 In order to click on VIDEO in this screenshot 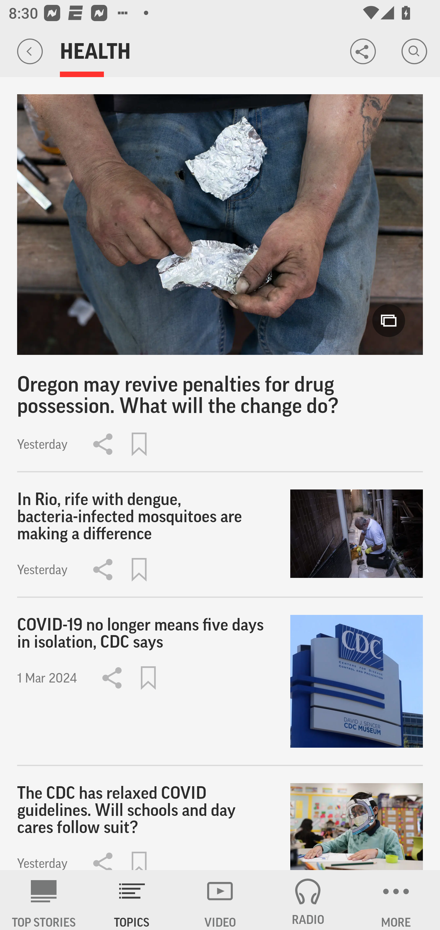, I will do `click(220, 900)`.